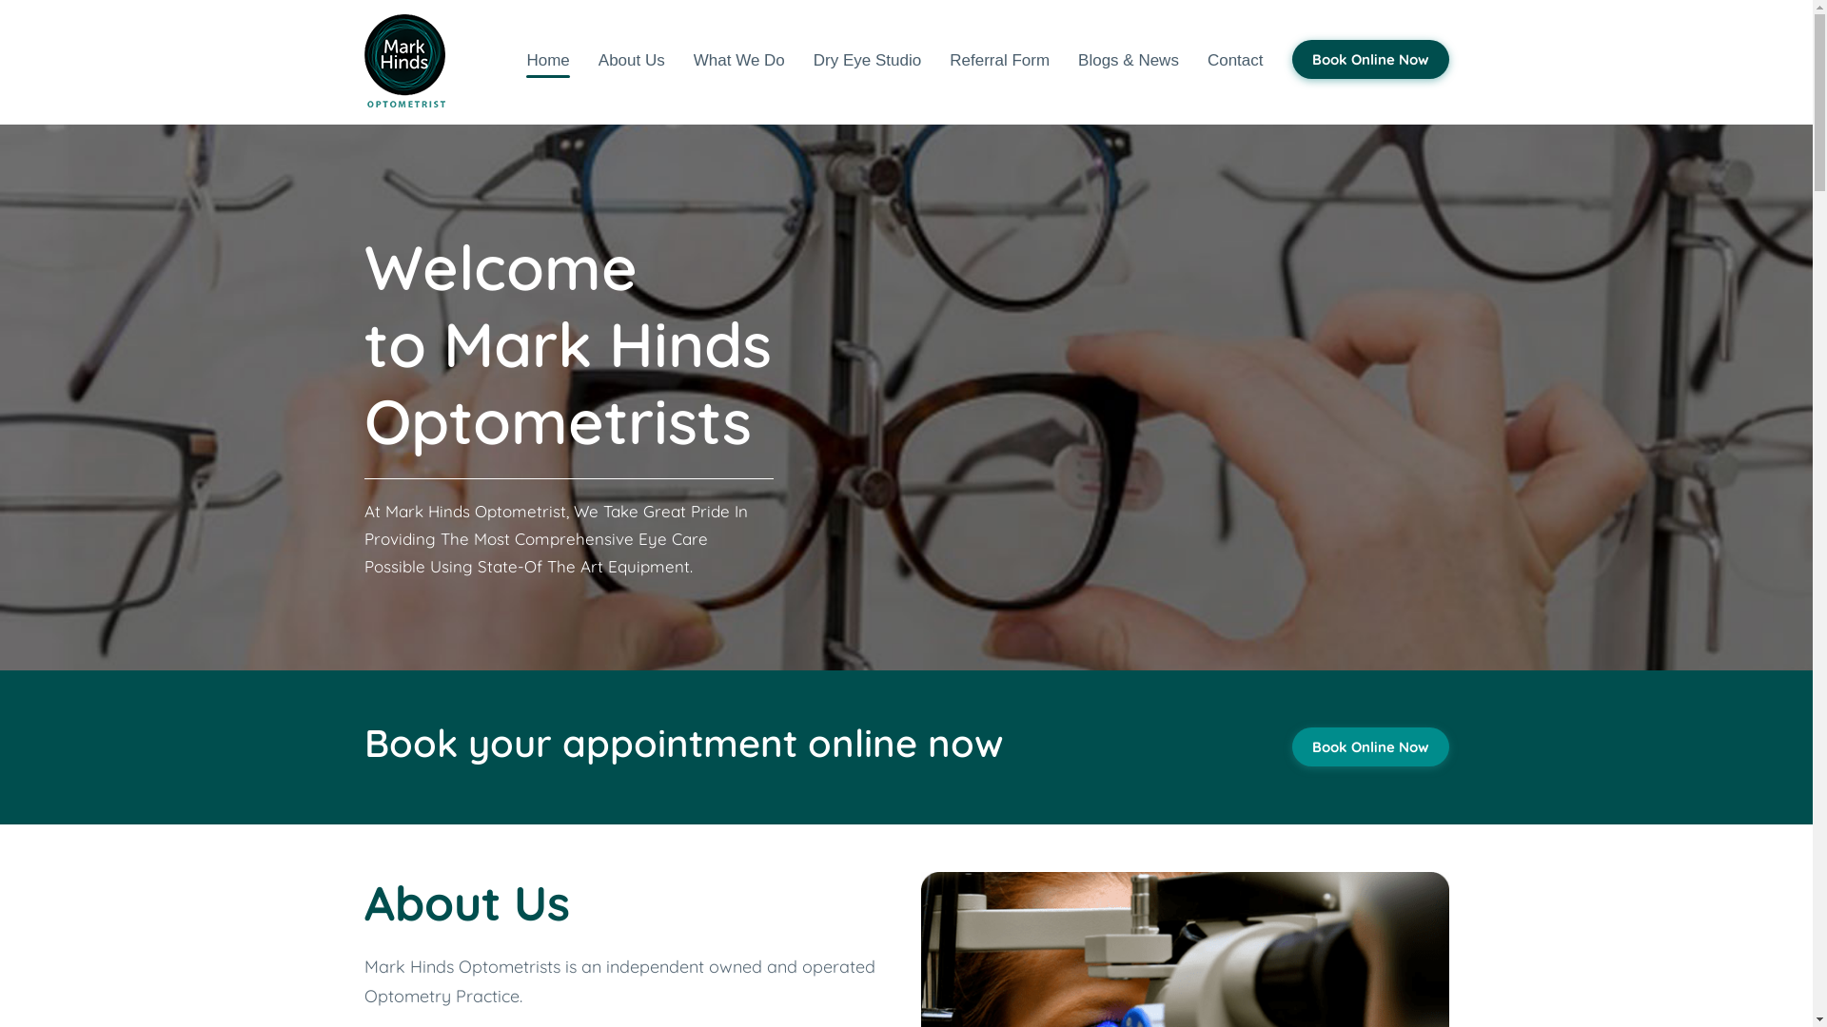 The width and height of the screenshot is (1827, 1027). I want to click on Blogs & News, so click(1129, 61).